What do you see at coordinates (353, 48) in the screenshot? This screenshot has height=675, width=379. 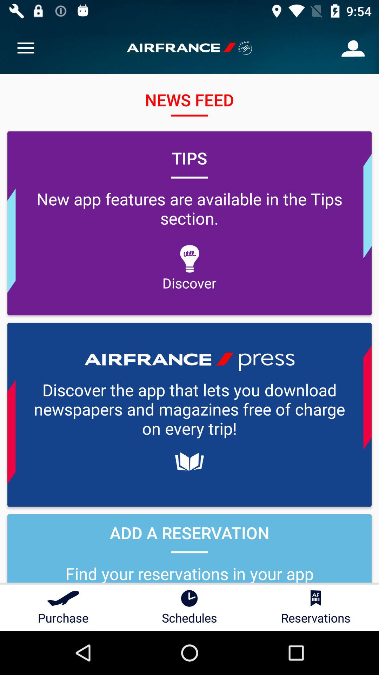 I see `launch the icon at the top right corner` at bounding box center [353, 48].